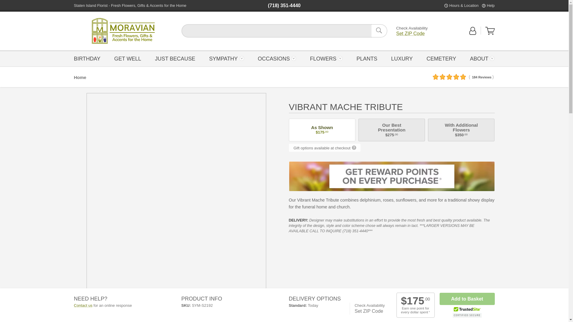 The height and width of the screenshot is (322, 573). I want to click on Search, so click(379, 31).